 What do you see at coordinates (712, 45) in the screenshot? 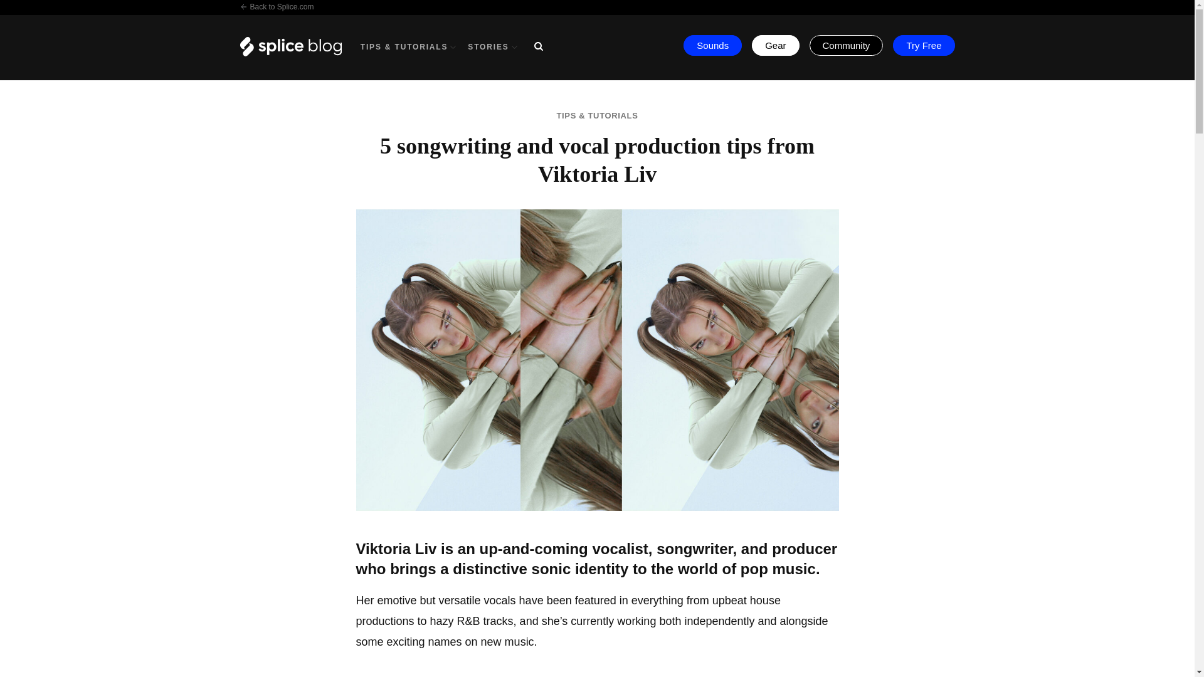
I see `Sounds` at bounding box center [712, 45].